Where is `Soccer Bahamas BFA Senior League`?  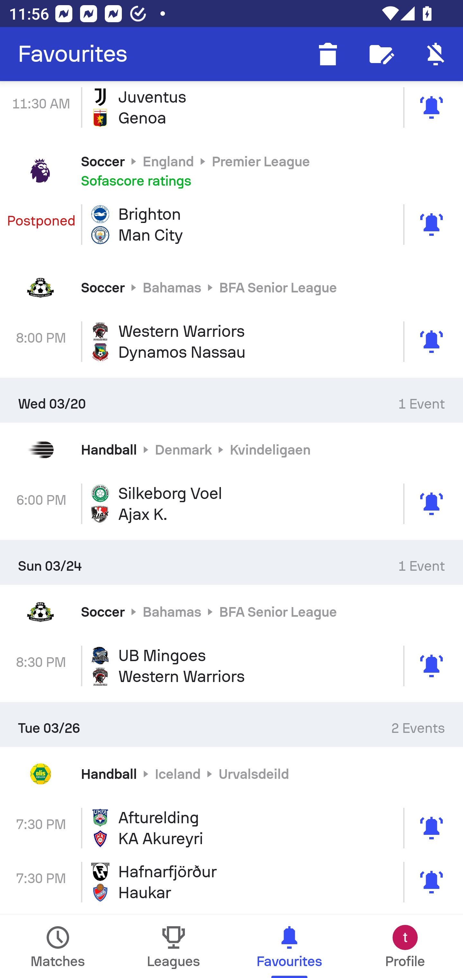 Soccer Bahamas BFA Senior League is located at coordinates (232, 287).